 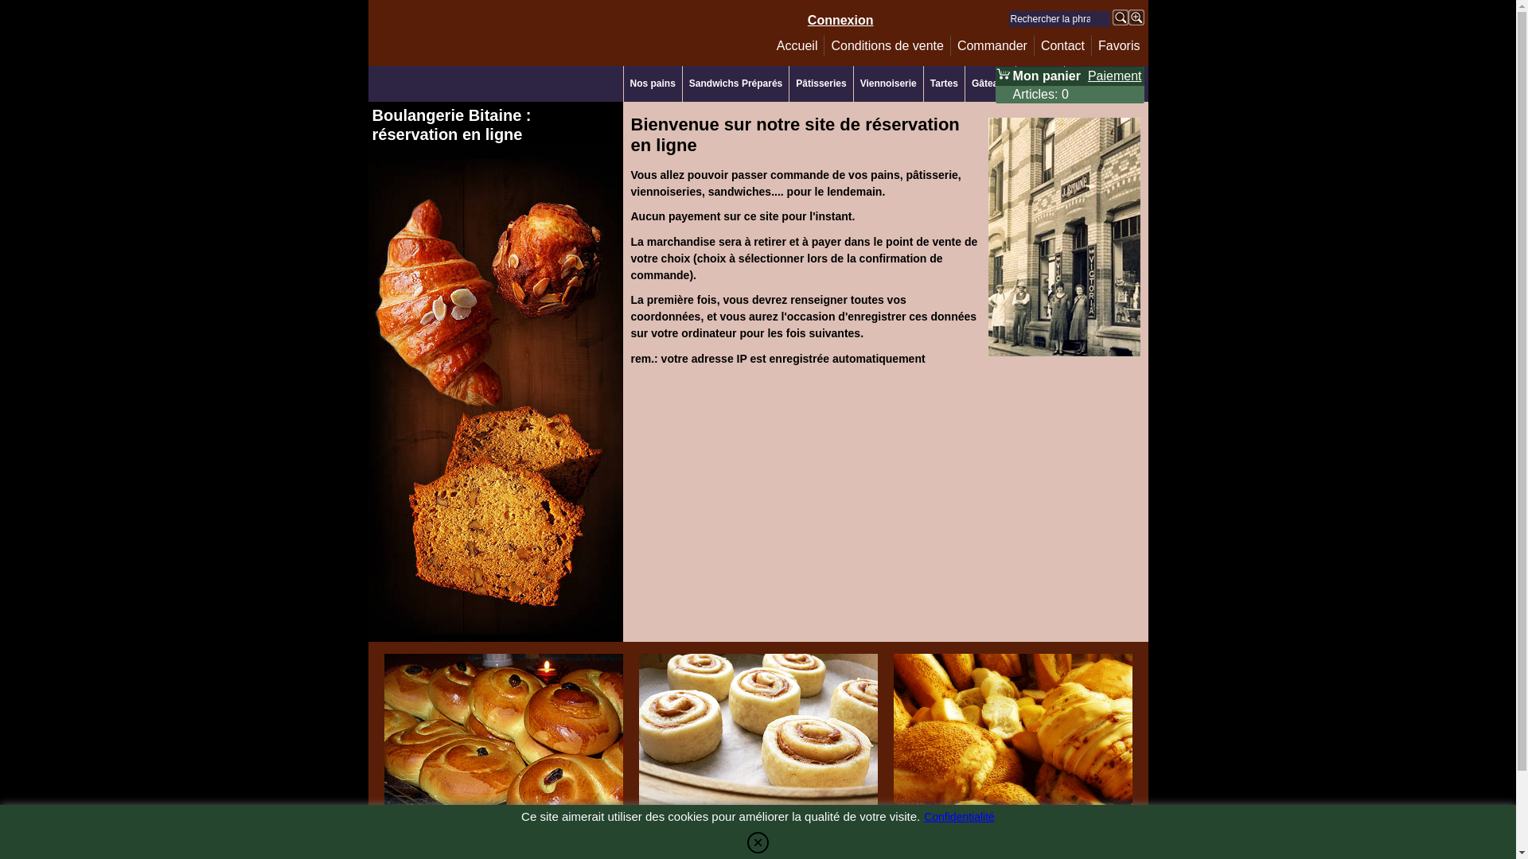 What do you see at coordinates (788, 843) in the screenshot?
I see `www.mbcom.be` at bounding box center [788, 843].